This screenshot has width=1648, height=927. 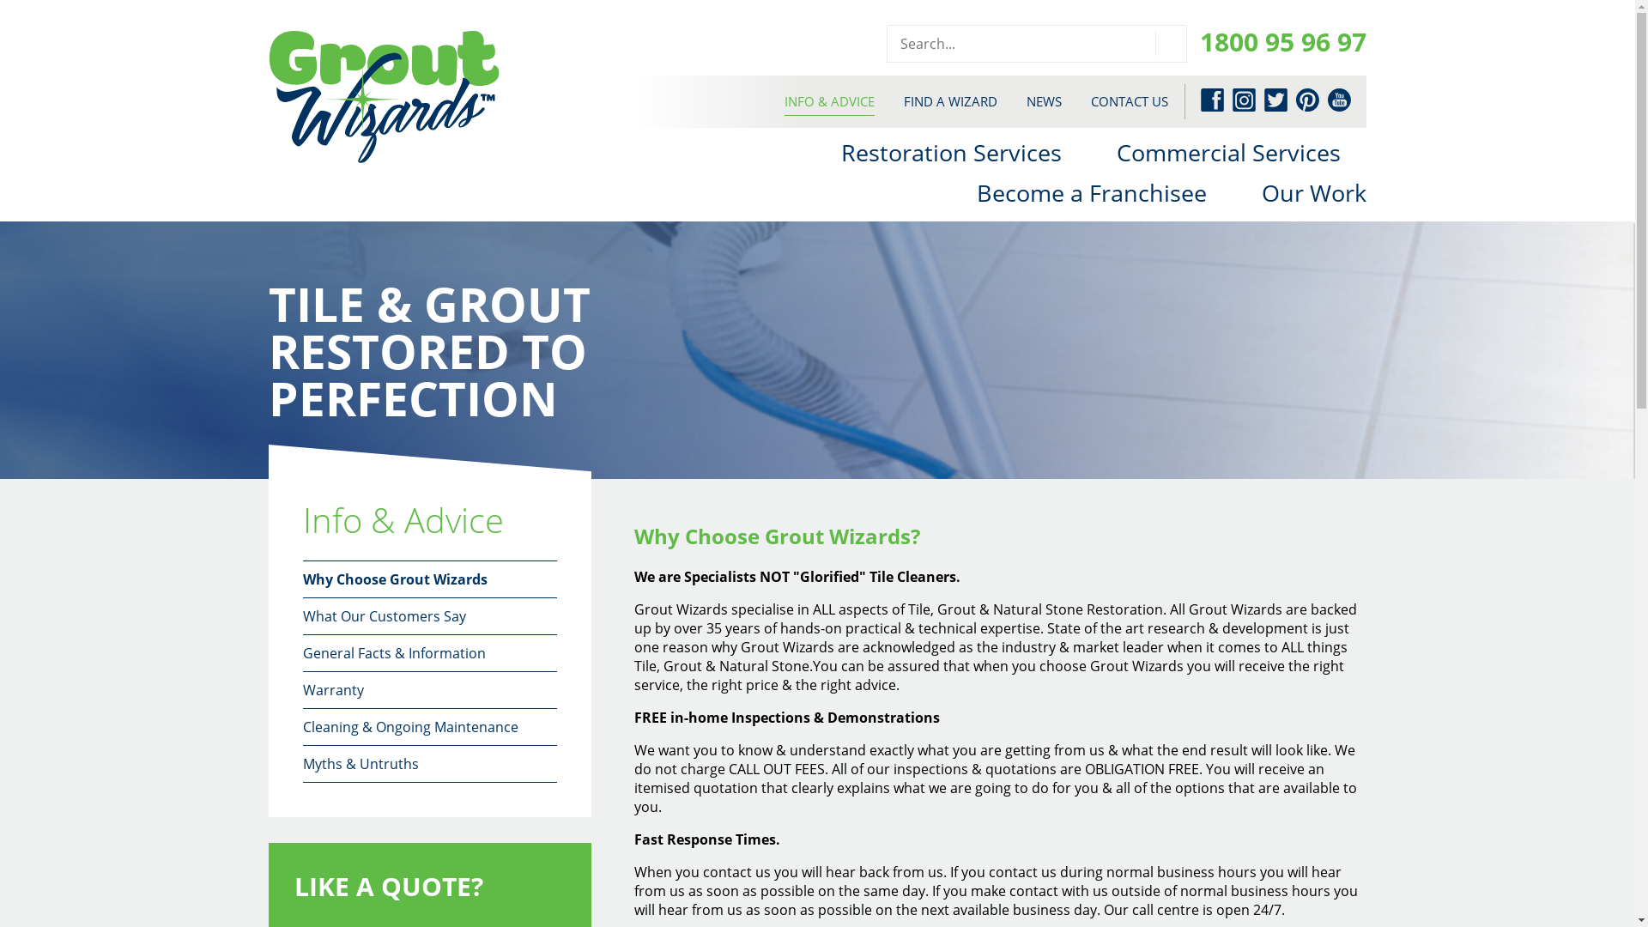 What do you see at coordinates (429, 727) in the screenshot?
I see `Cleaning & Ongoing Maintenance` at bounding box center [429, 727].